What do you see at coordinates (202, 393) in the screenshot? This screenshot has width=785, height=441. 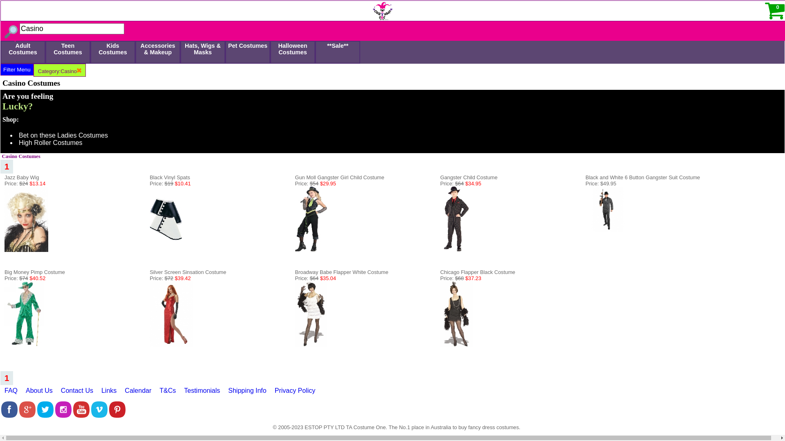 I see `Testimonials` at bounding box center [202, 393].